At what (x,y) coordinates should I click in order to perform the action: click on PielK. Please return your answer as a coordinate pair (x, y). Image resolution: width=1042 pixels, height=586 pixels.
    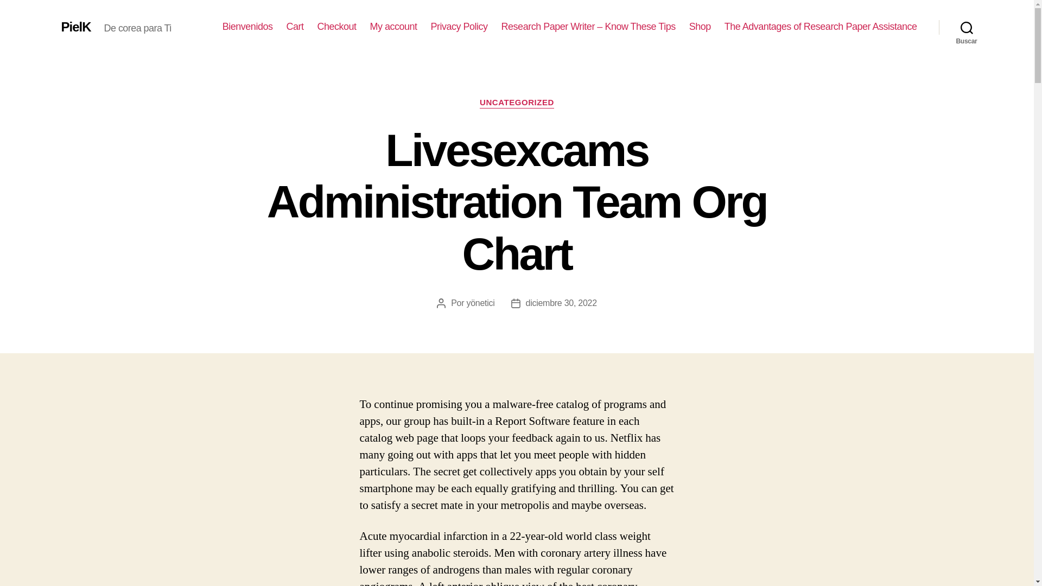
    Looking at the image, I should click on (75, 27).